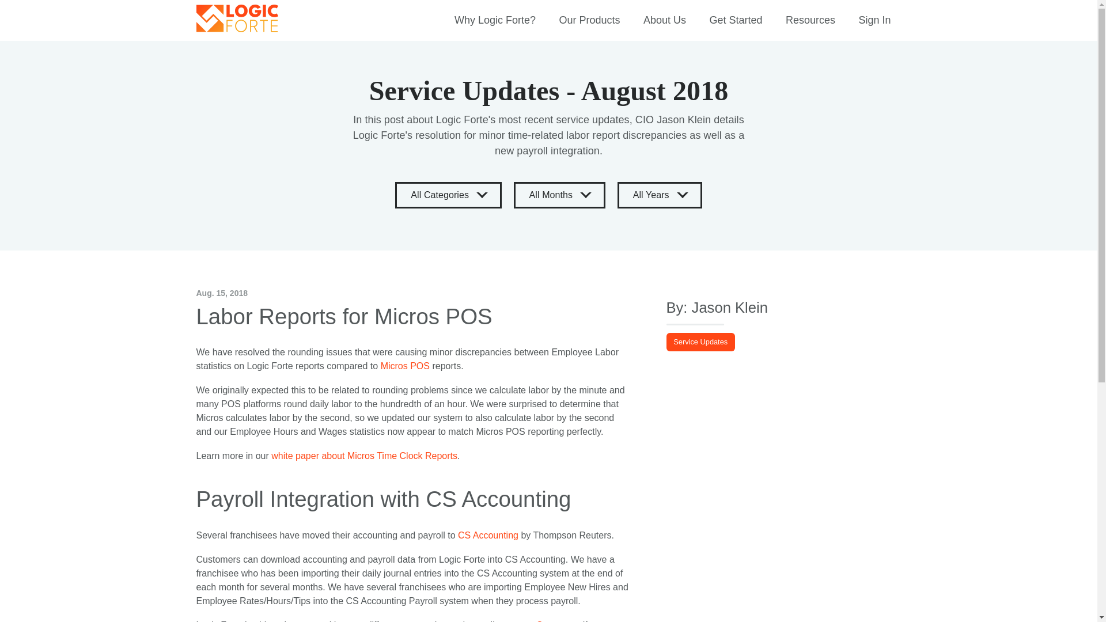 Image resolution: width=1106 pixels, height=622 pixels. Describe the element at coordinates (874, 20) in the screenshot. I see `Sign In` at that location.